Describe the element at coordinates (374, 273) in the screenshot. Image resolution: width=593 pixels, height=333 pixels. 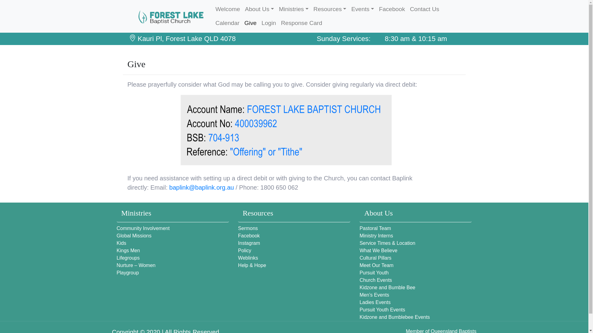
I see `Pursuit Youth` at that location.